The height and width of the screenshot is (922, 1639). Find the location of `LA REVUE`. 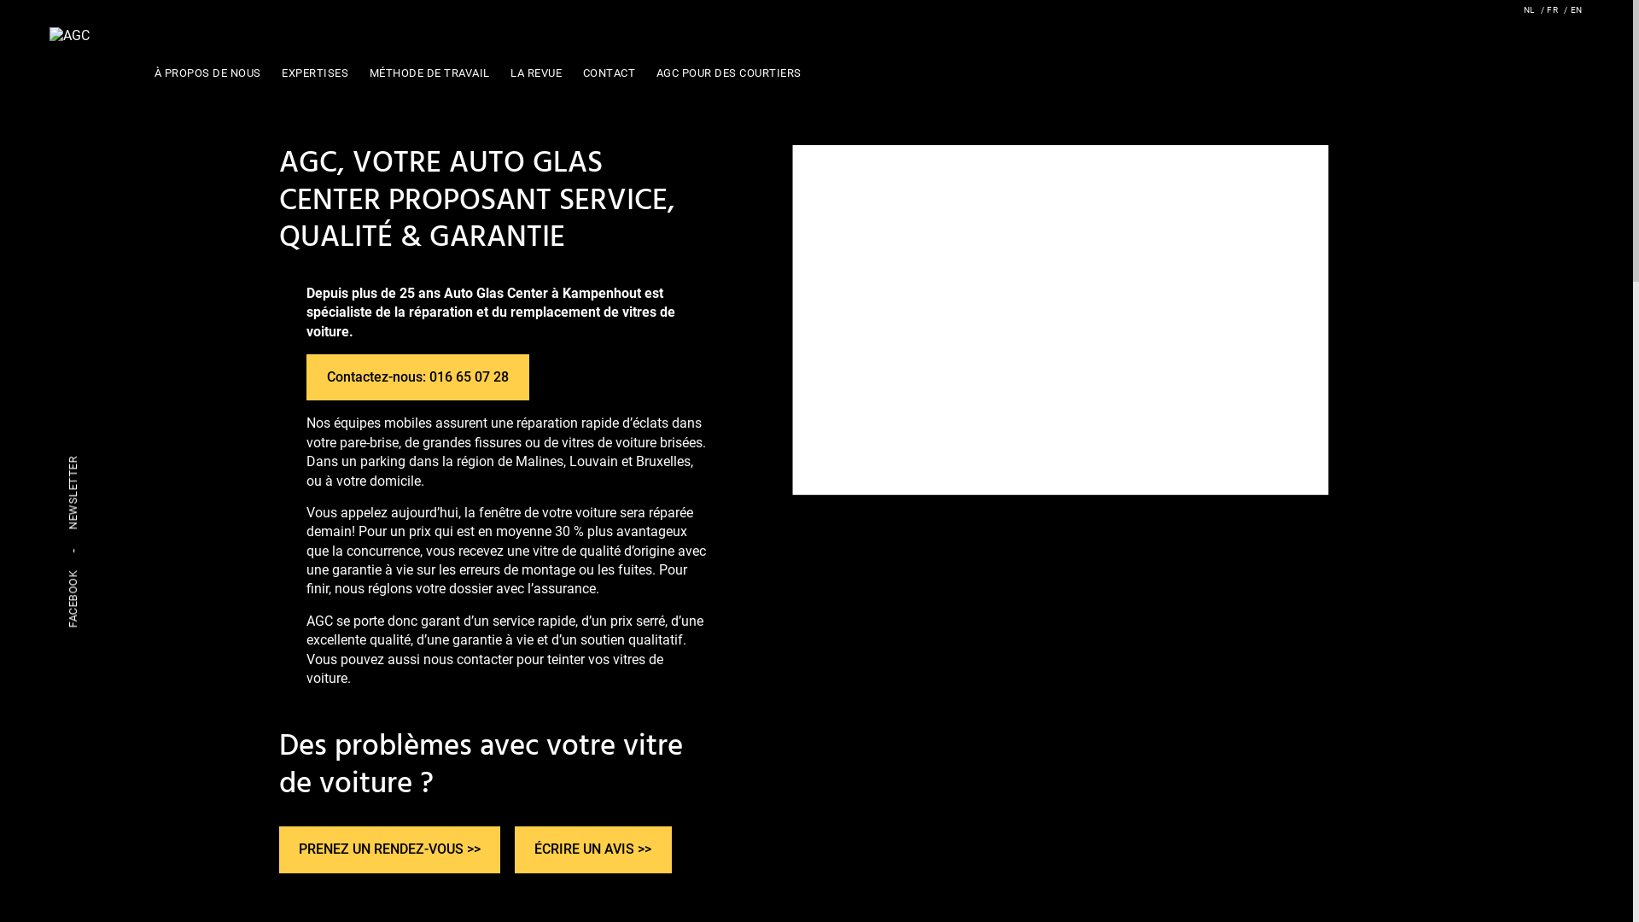

LA REVUE is located at coordinates (536, 73).